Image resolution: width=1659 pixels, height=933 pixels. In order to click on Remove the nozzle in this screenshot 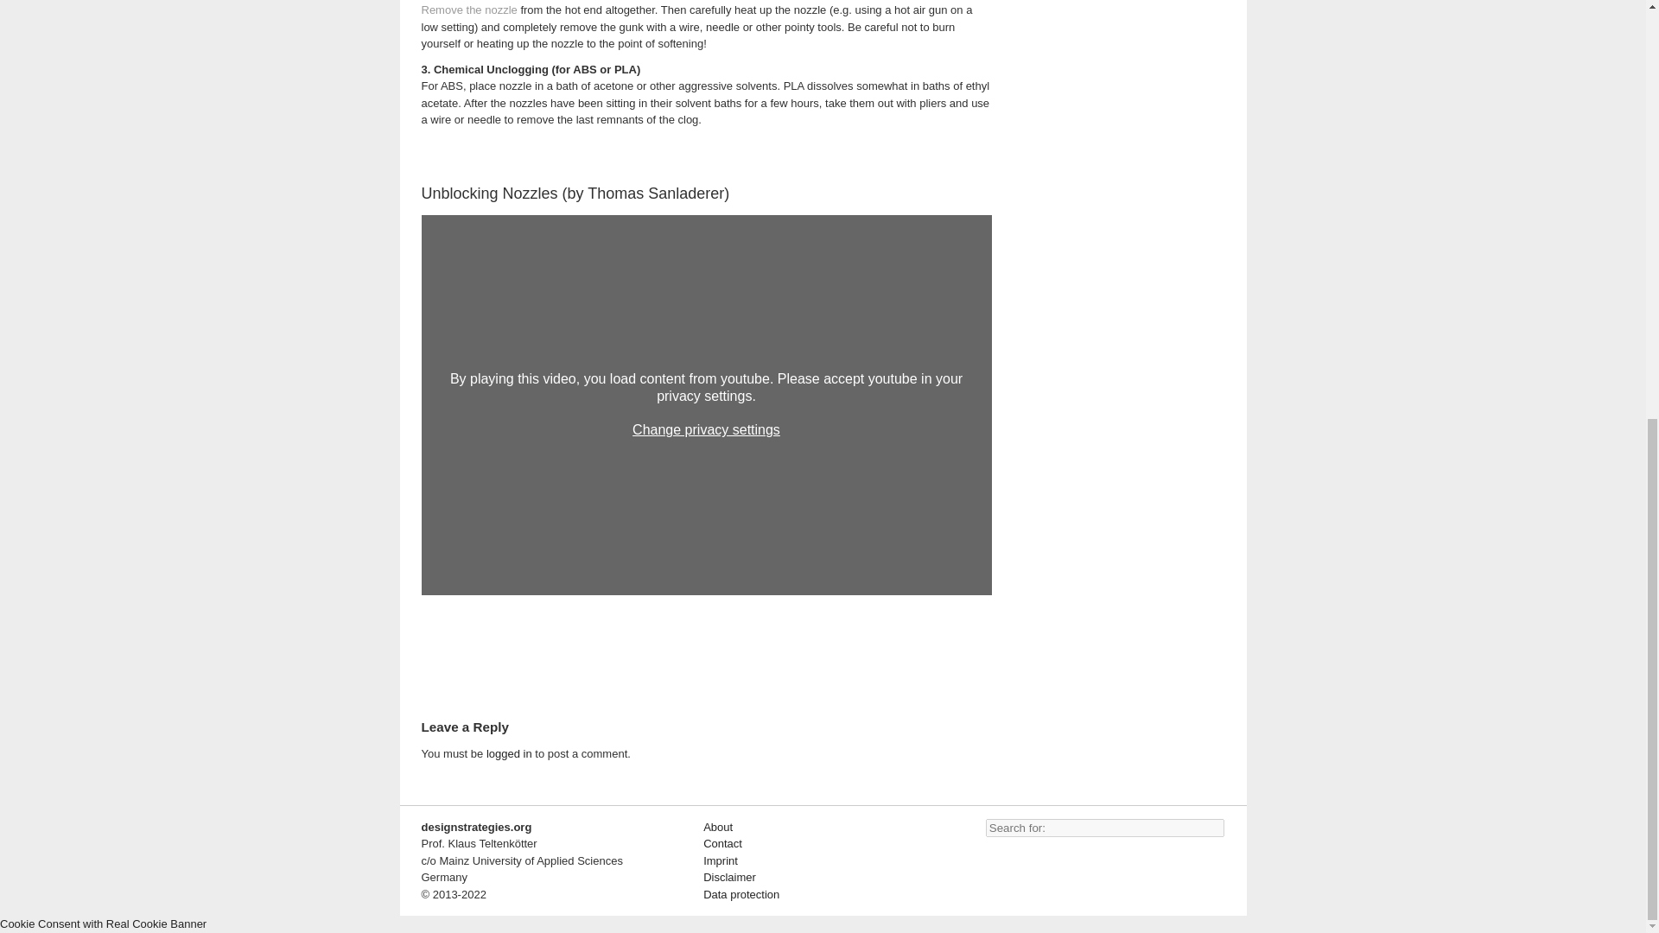, I will do `click(469, 10)`.